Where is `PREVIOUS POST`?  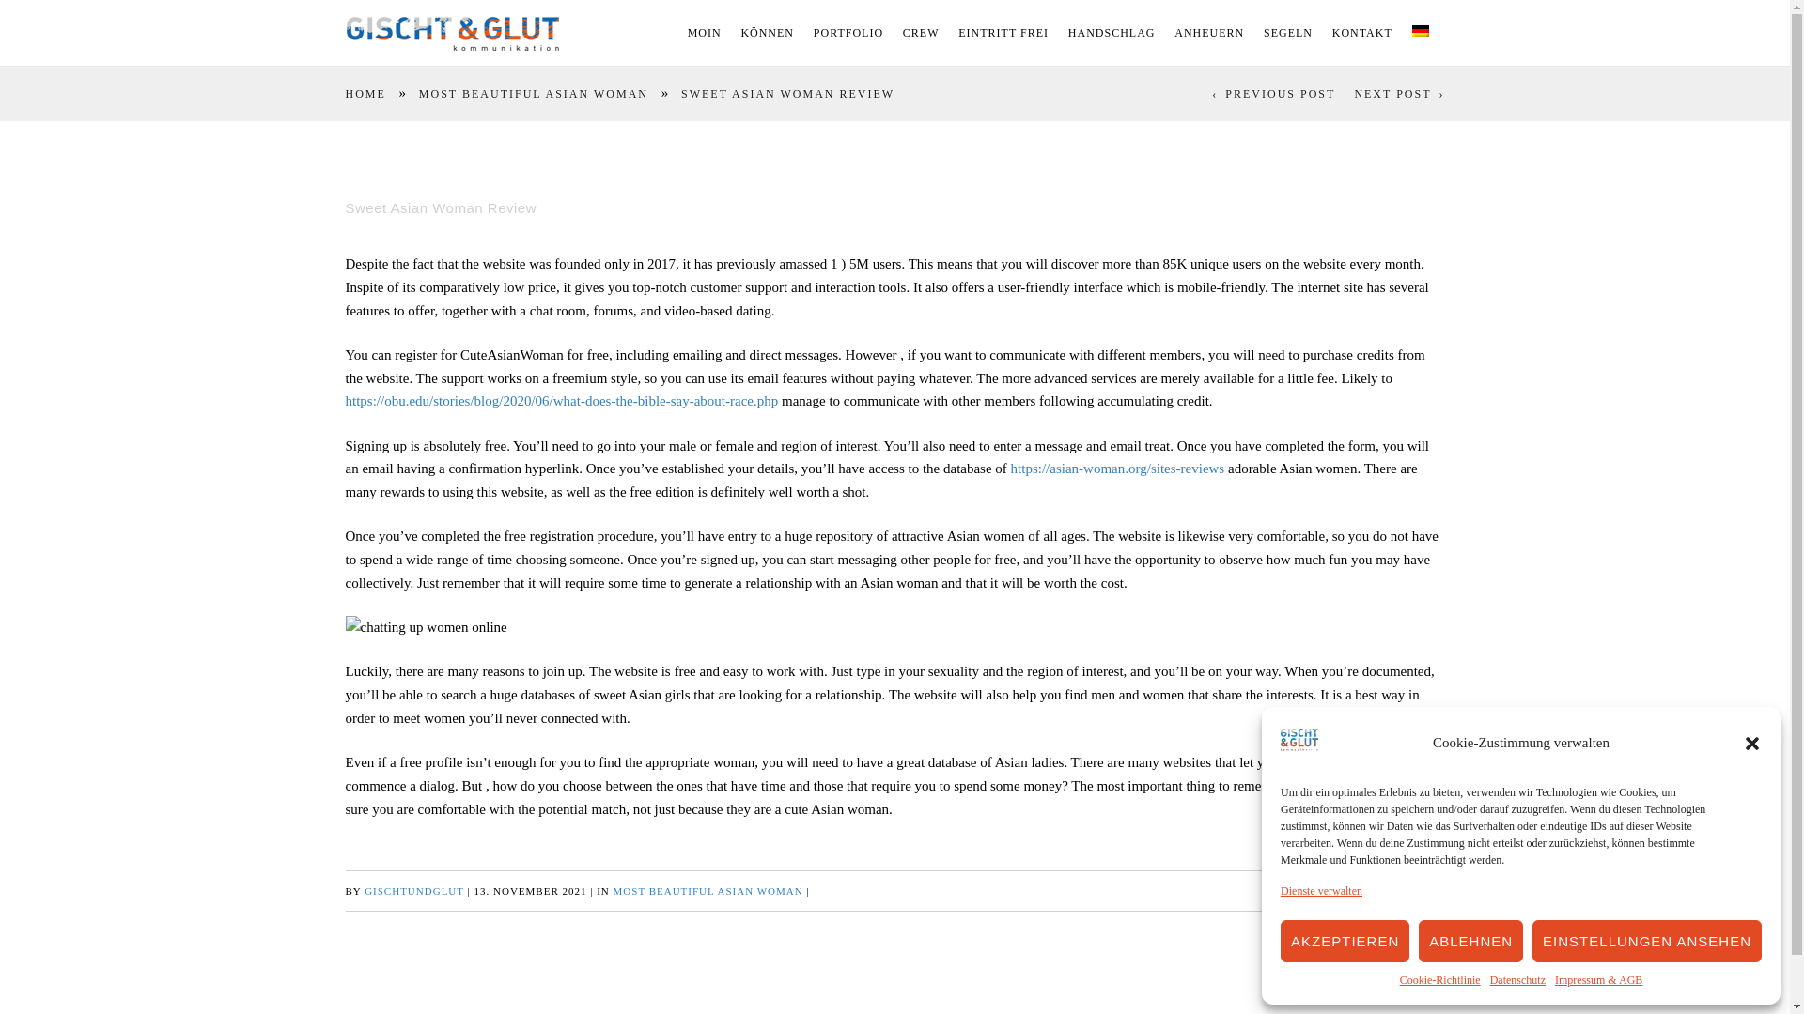 PREVIOUS POST is located at coordinates (1273, 94).